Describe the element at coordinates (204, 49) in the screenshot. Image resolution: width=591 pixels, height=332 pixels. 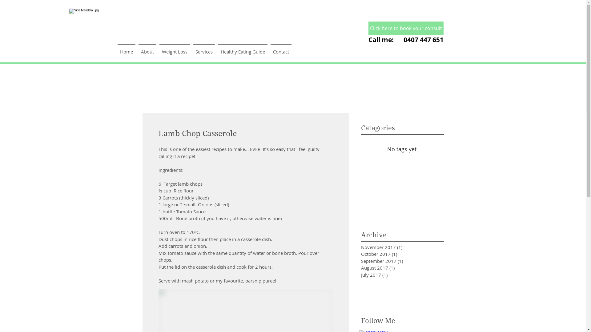
I see `Services` at that location.